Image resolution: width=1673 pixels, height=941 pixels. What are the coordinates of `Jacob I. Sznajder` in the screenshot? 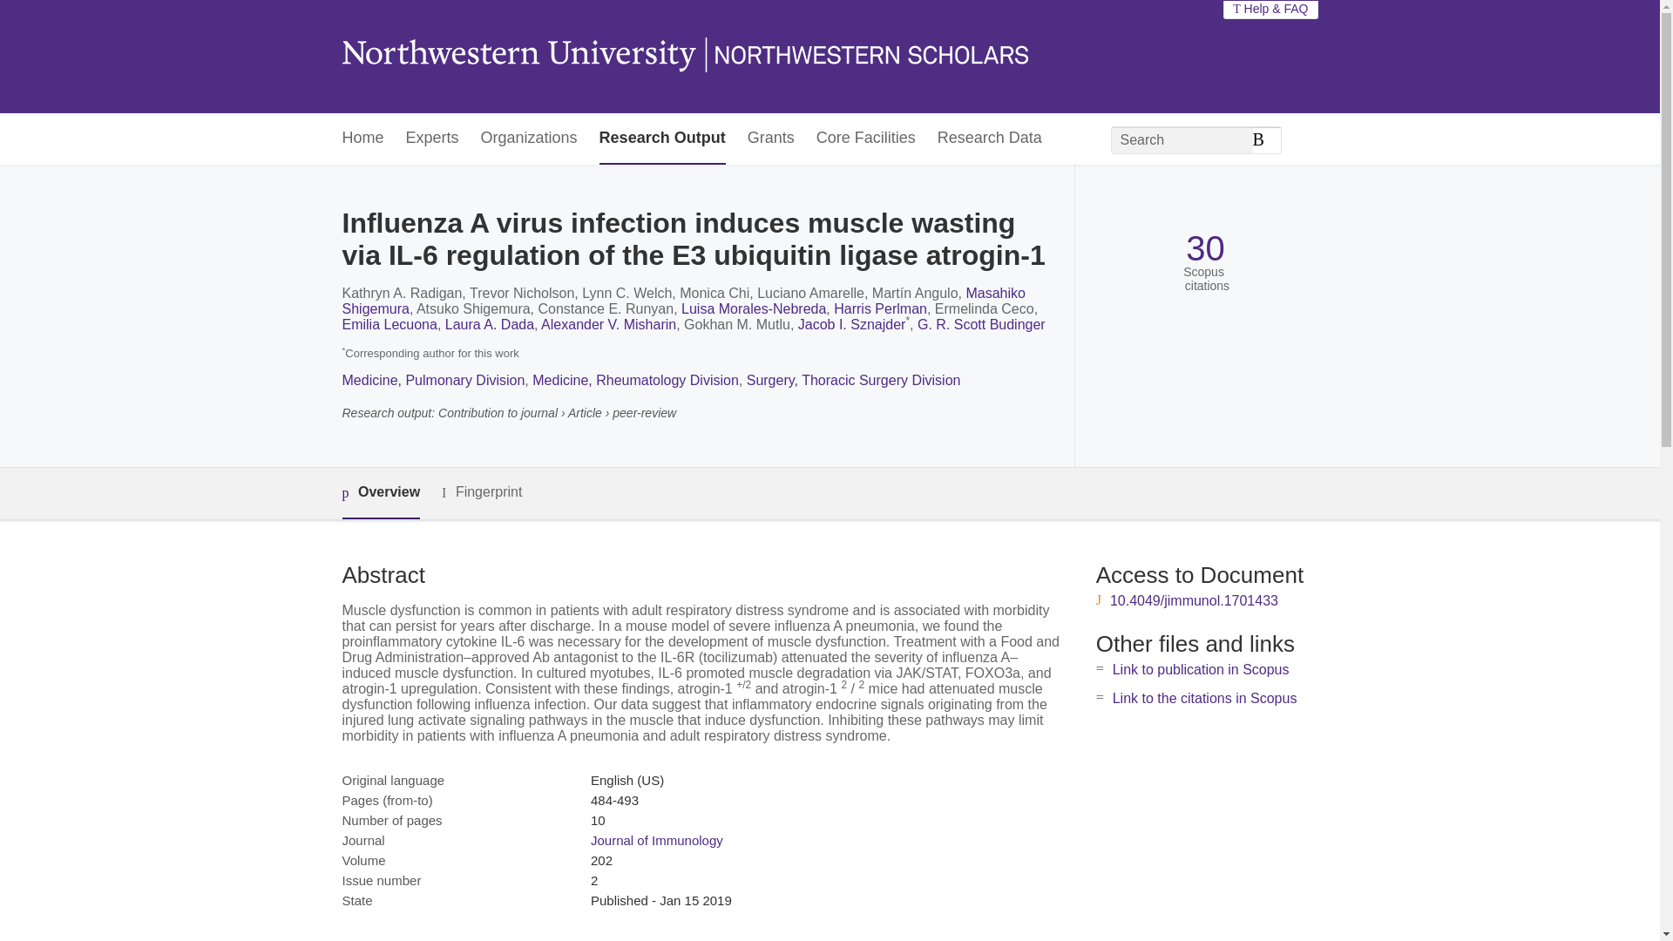 It's located at (852, 324).